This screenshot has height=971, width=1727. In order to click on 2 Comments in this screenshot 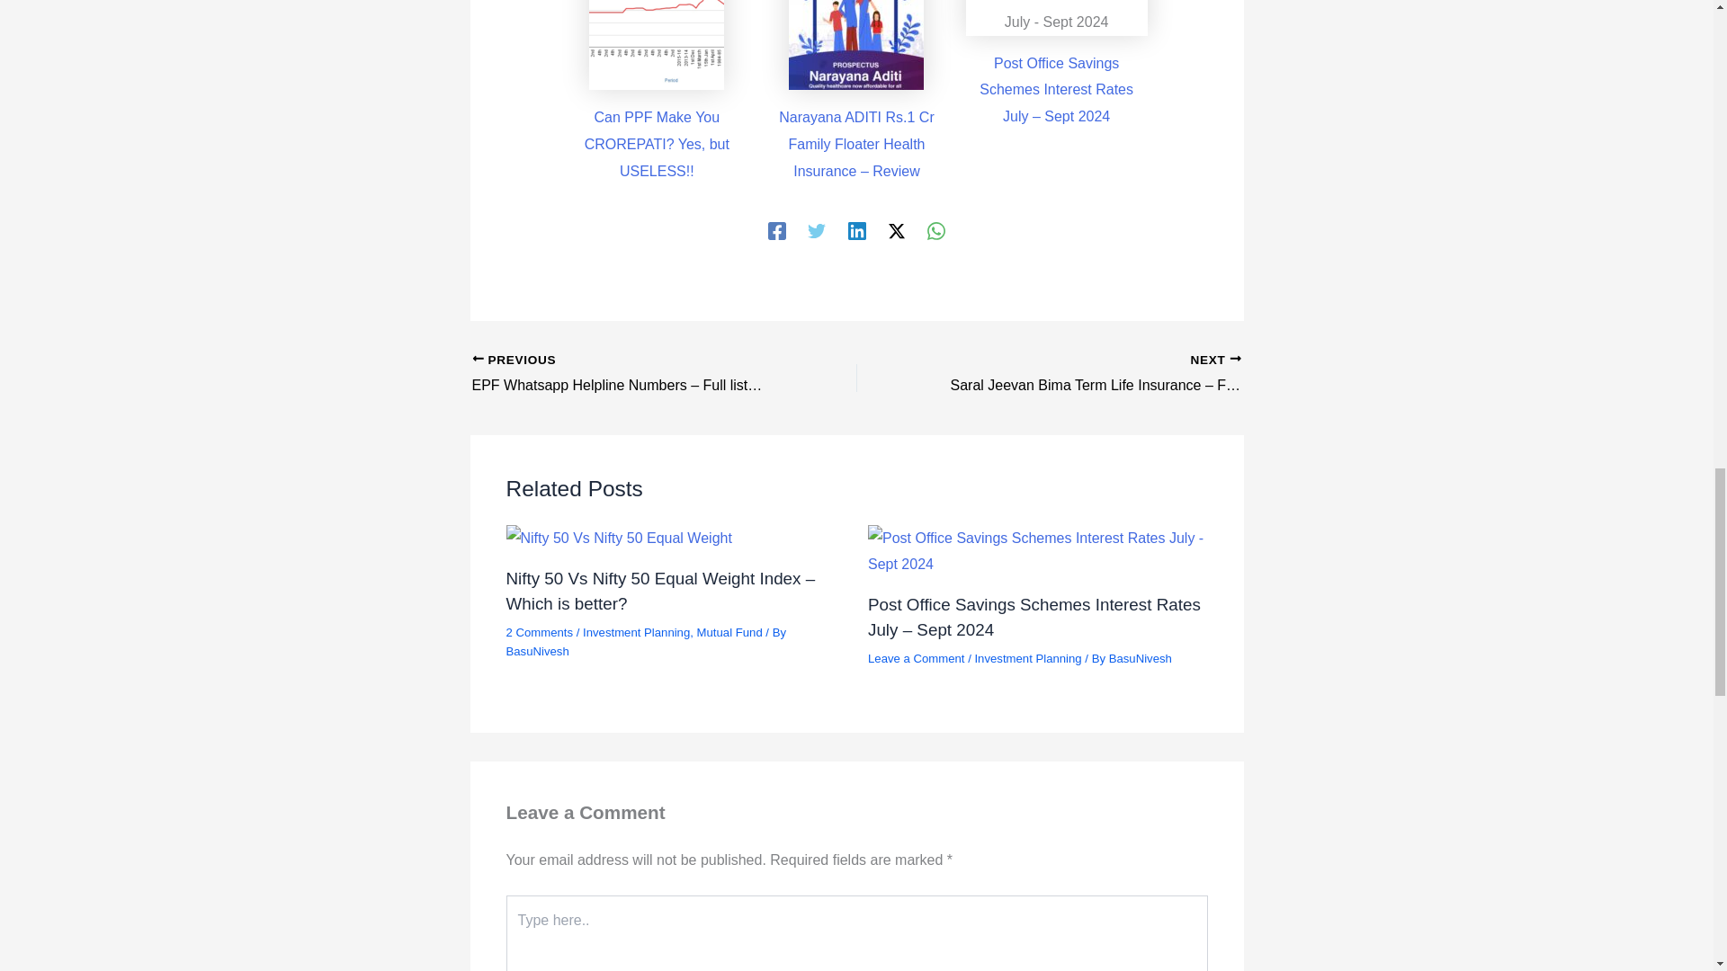, I will do `click(540, 631)`.